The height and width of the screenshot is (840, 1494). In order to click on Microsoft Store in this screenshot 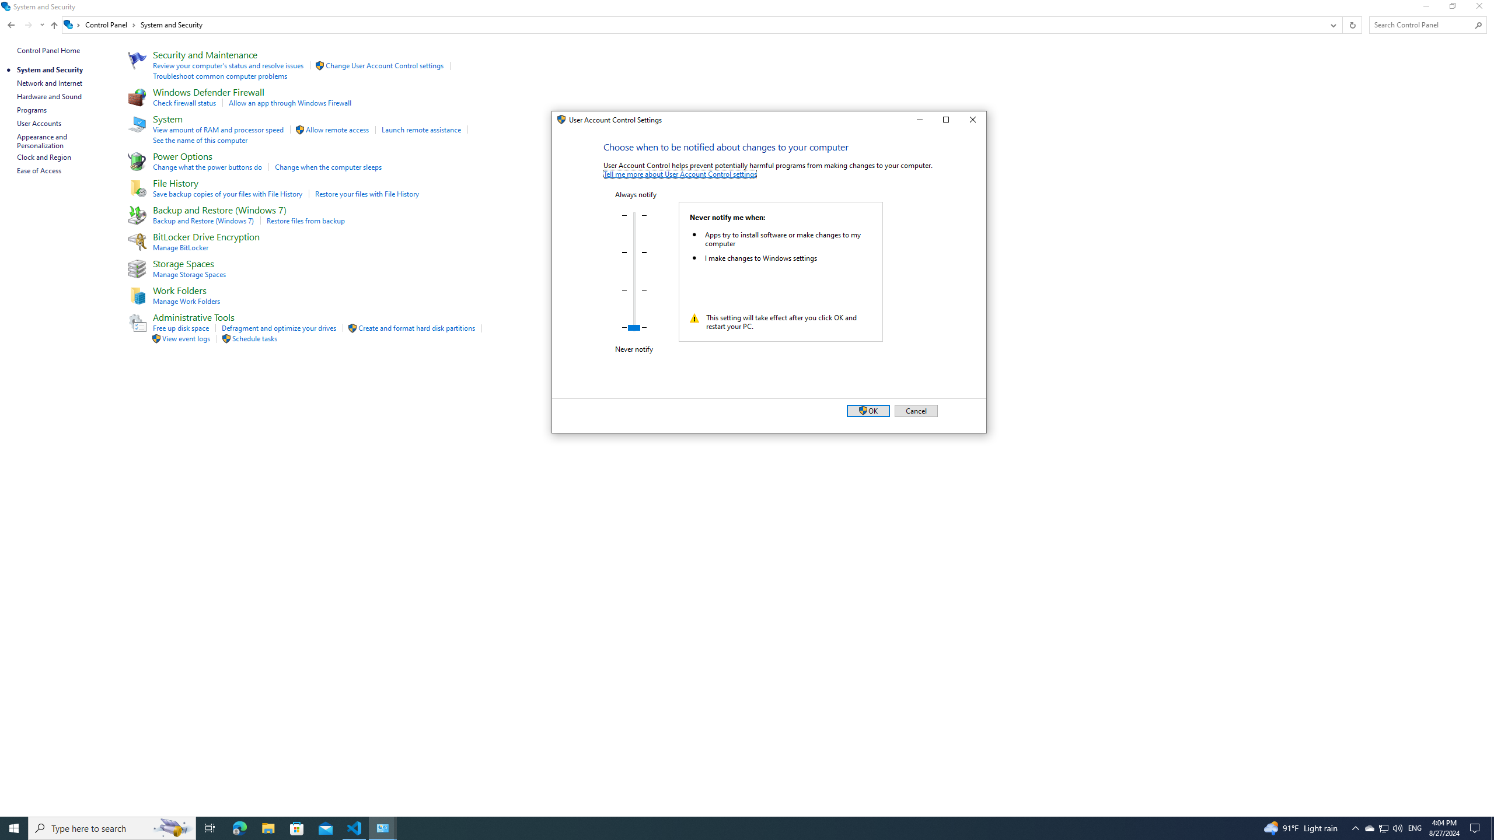, I will do `click(297, 828)`.